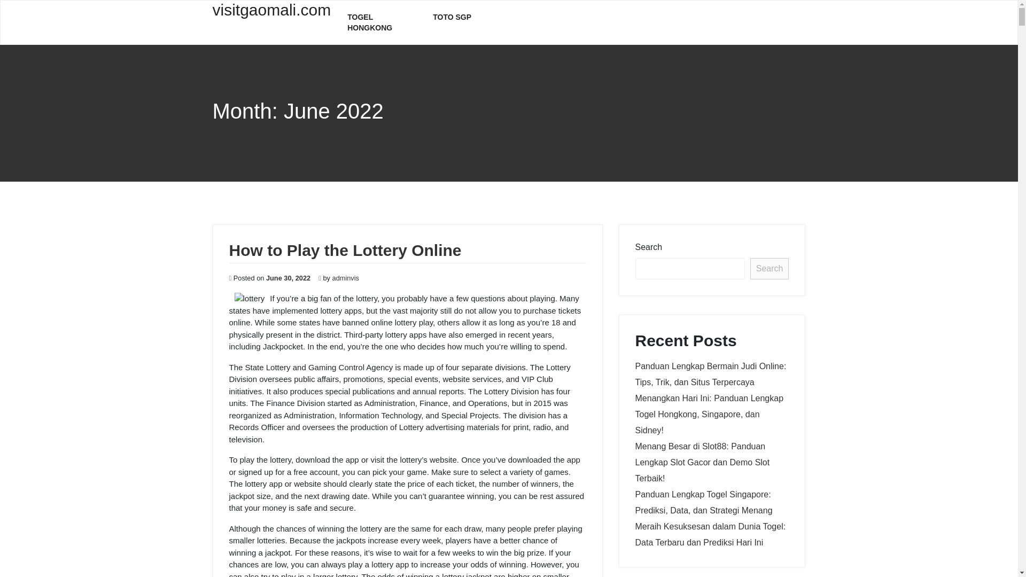  What do you see at coordinates (345, 250) in the screenshot?
I see `How to Play the Lottery Online` at bounding box center [345, 250].